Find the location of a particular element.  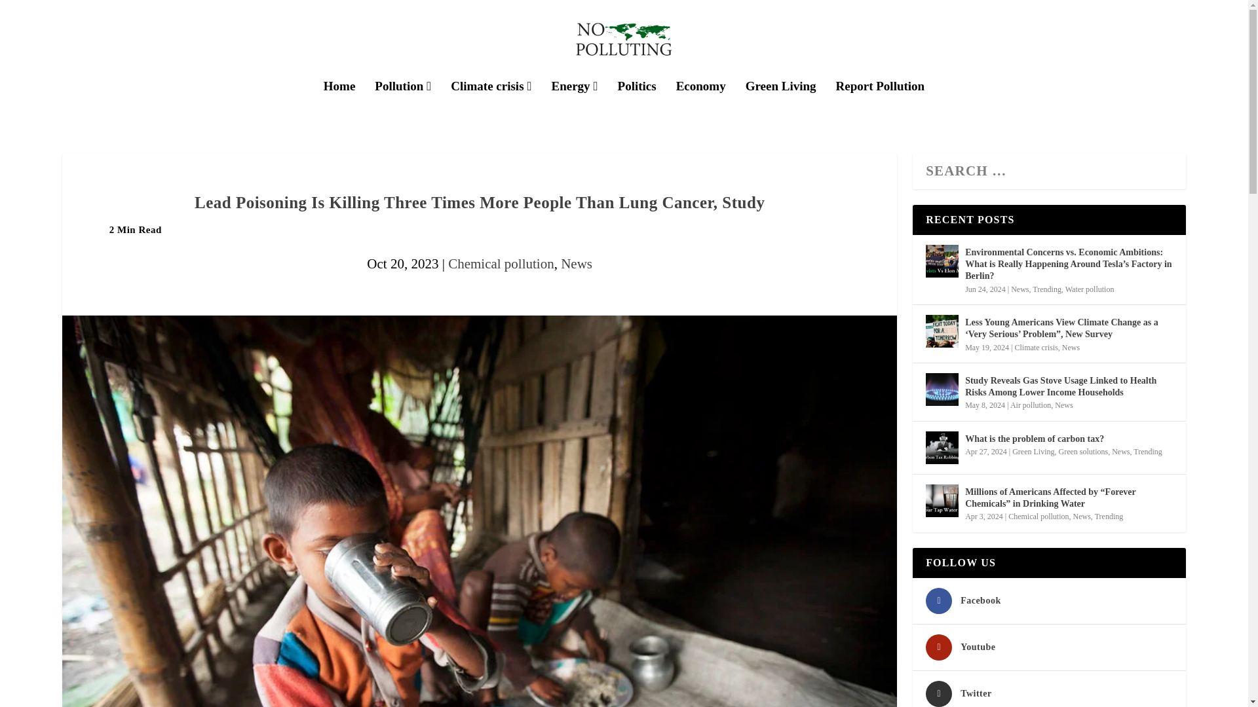

Pollution is located at coordinates (403, 104).